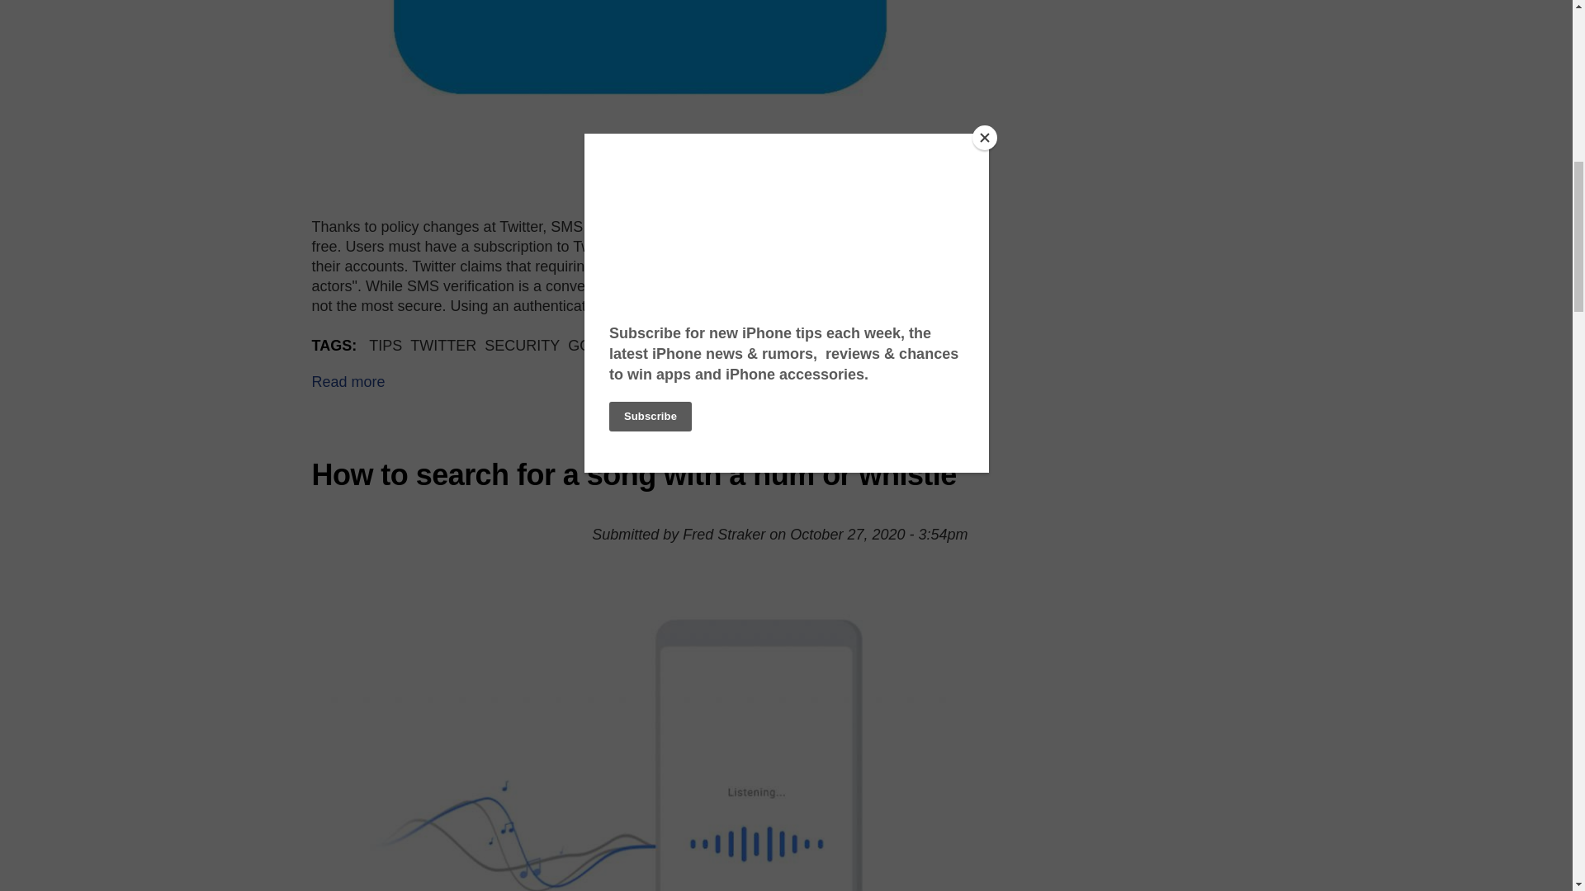 This screenshot has height=891, width=1585. I want to click on SECURITY, so click(522, 345).